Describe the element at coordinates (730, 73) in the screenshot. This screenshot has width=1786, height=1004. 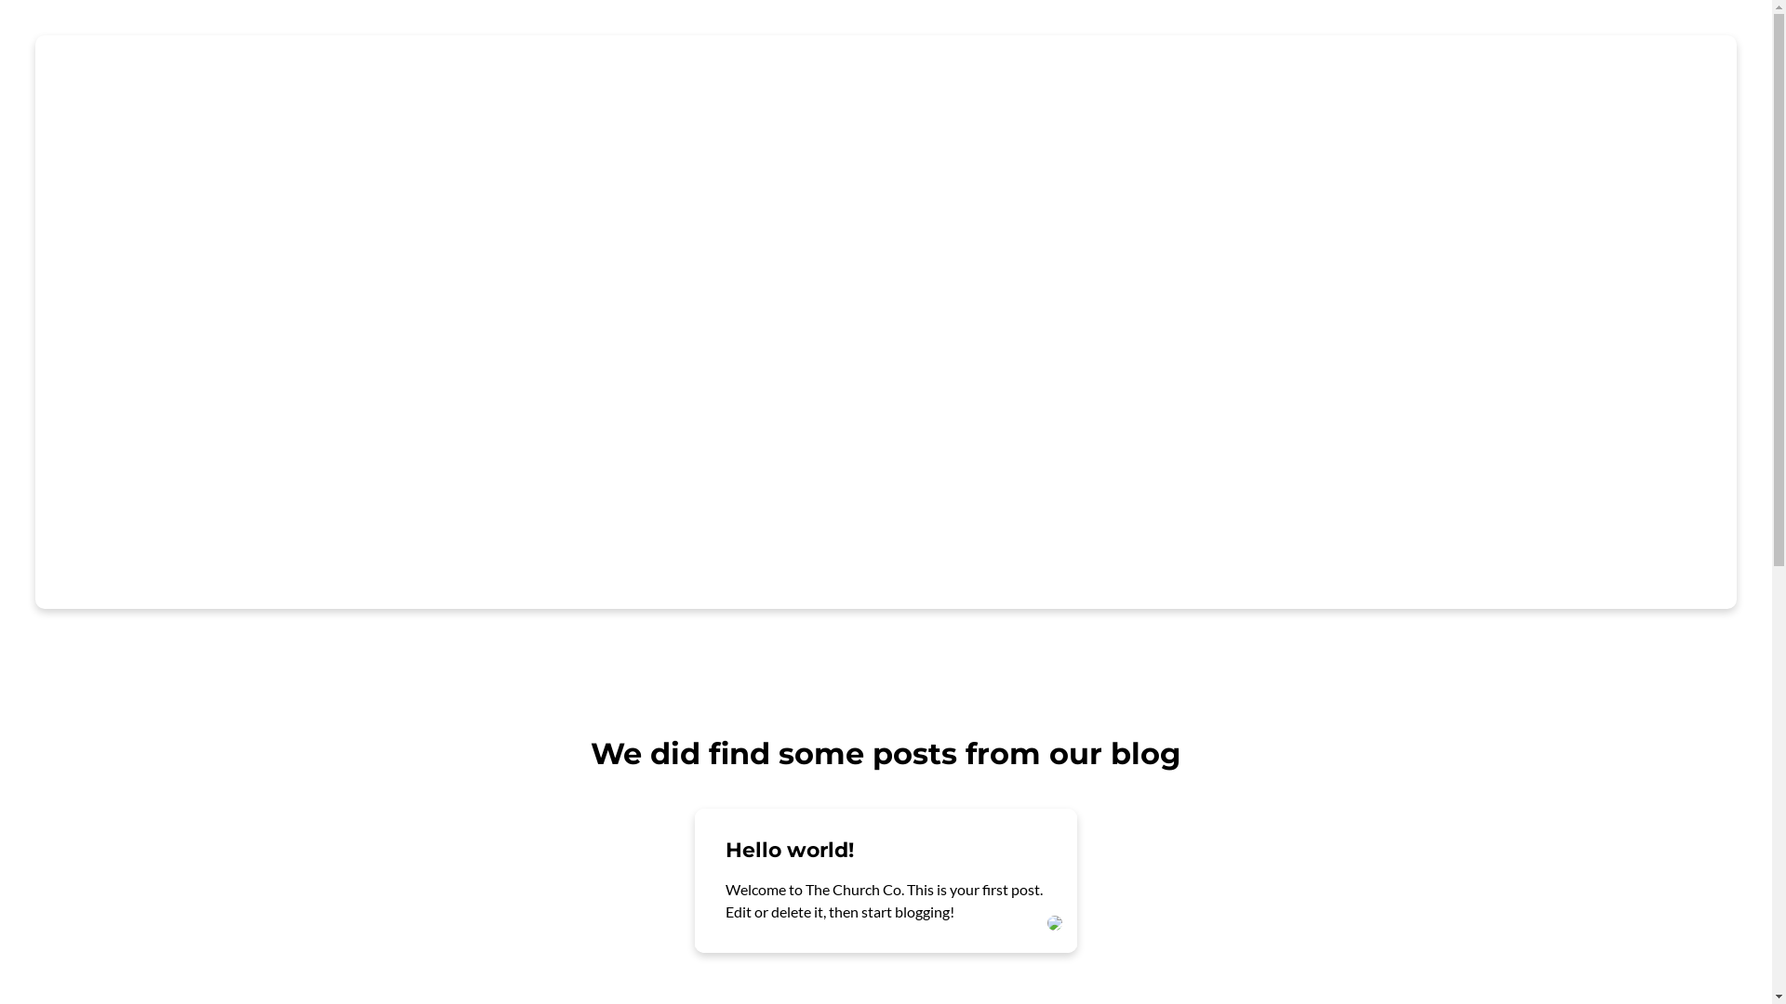
I see `ABOUT US` at that location.